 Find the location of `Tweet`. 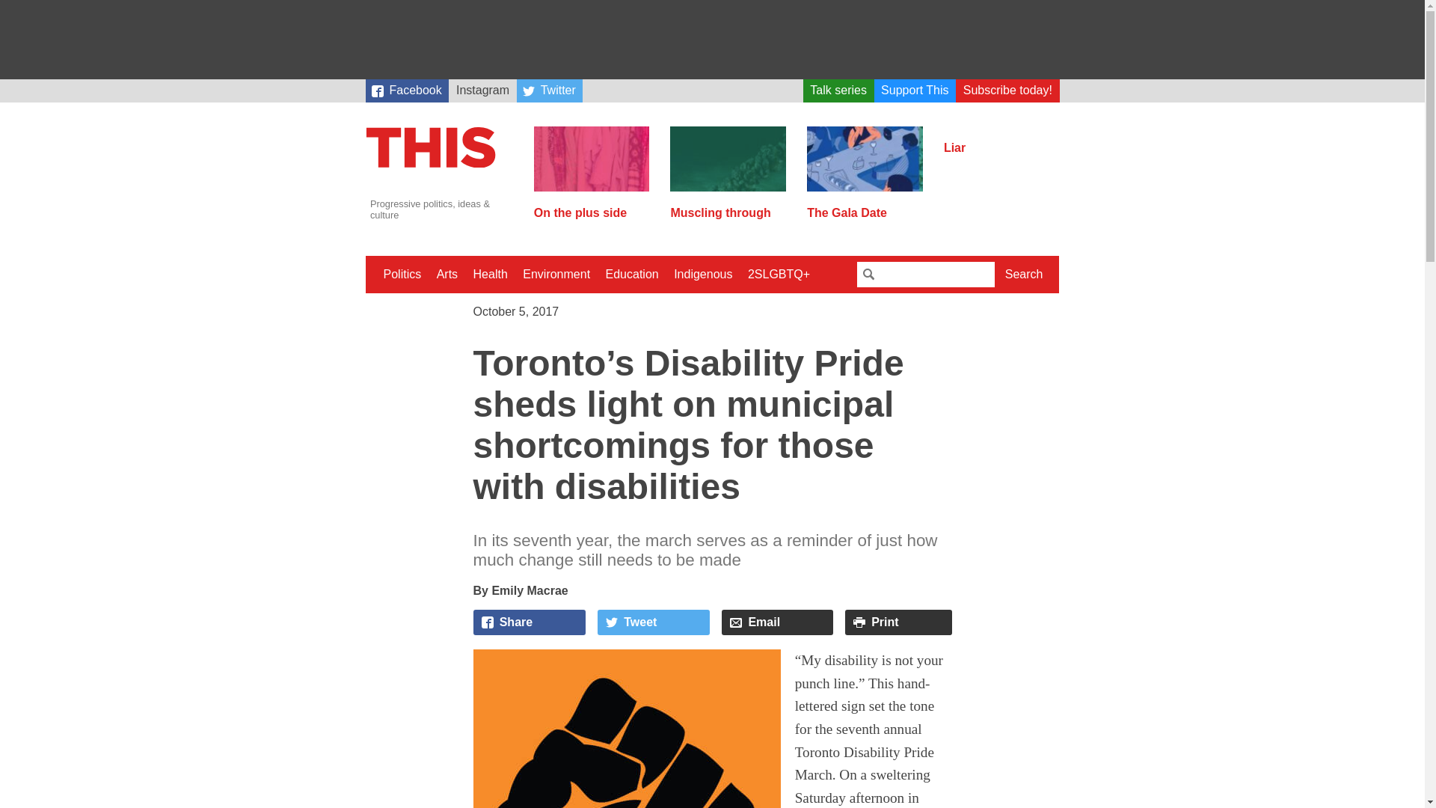

Tweet is located at coordinates (653, 622).